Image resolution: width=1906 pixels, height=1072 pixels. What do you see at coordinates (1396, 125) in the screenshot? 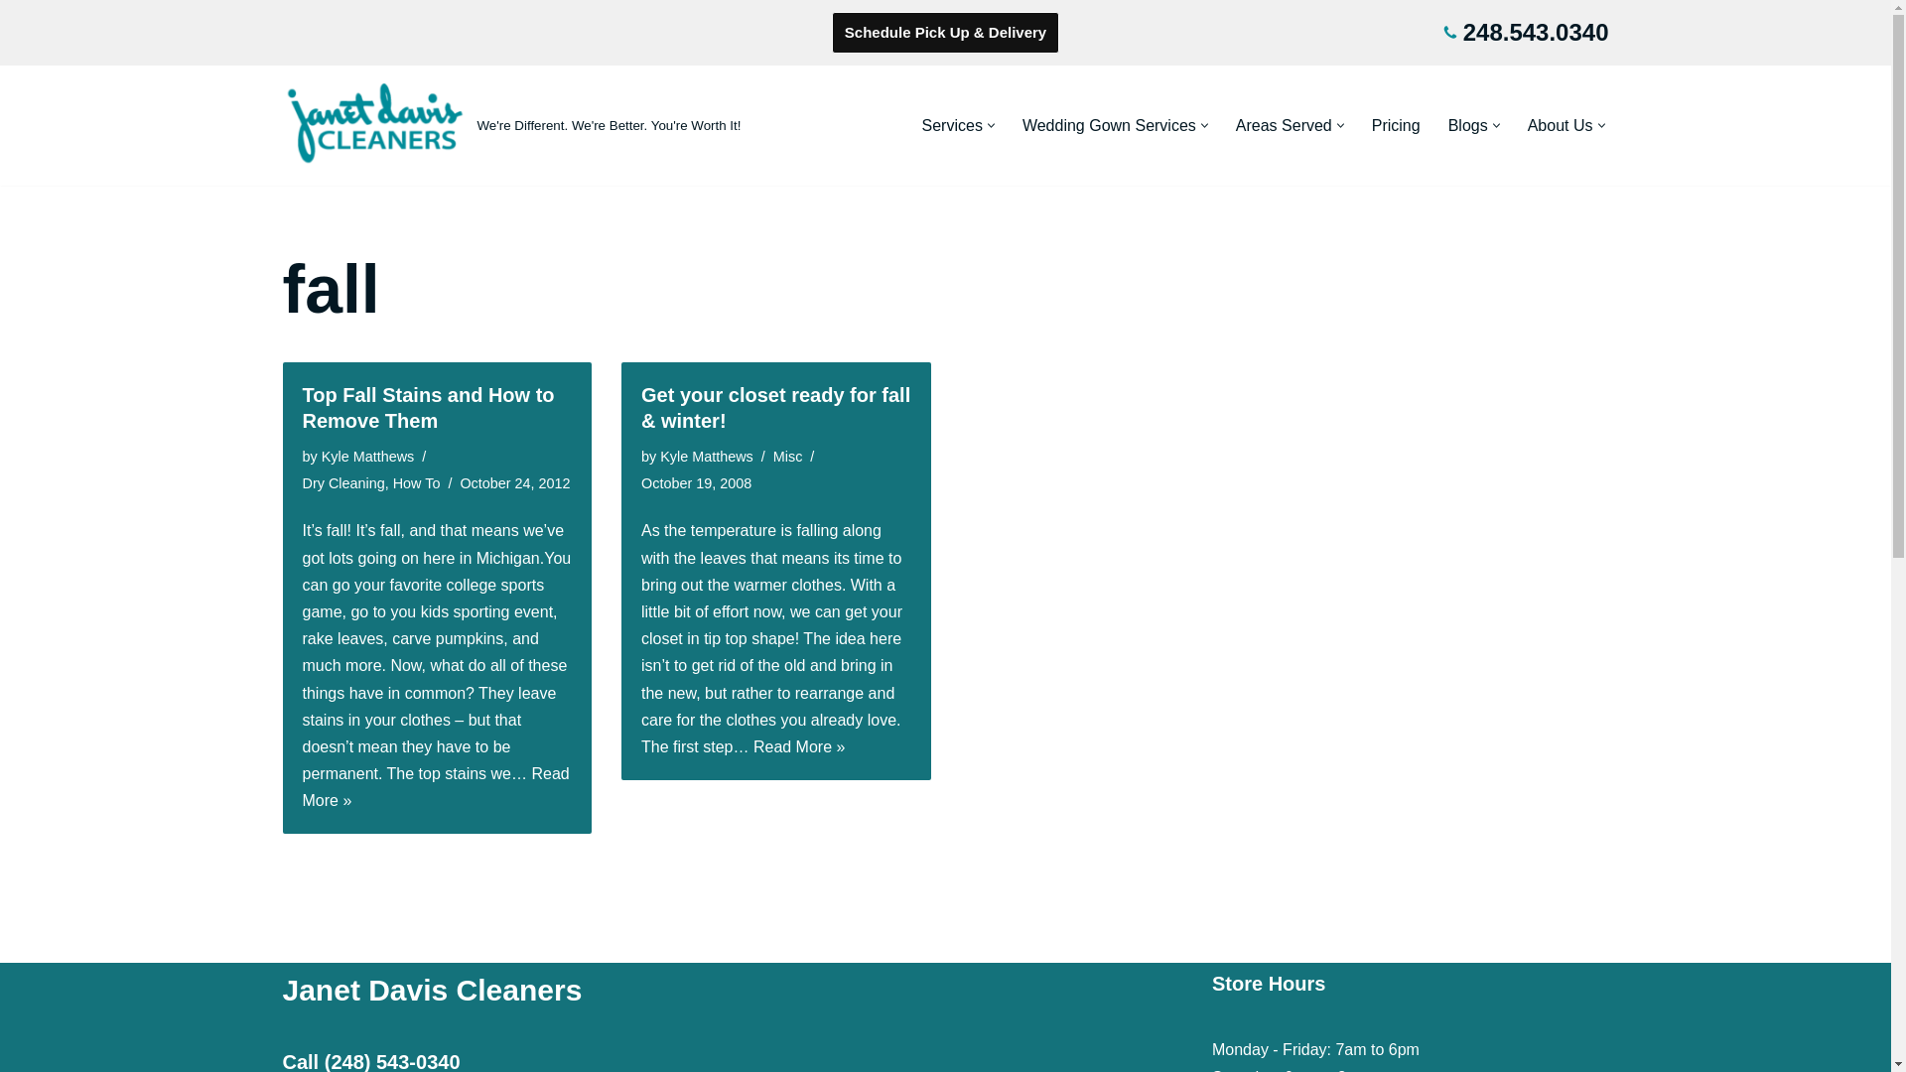
I see `Pricing` at bounding box center [1396, 125].